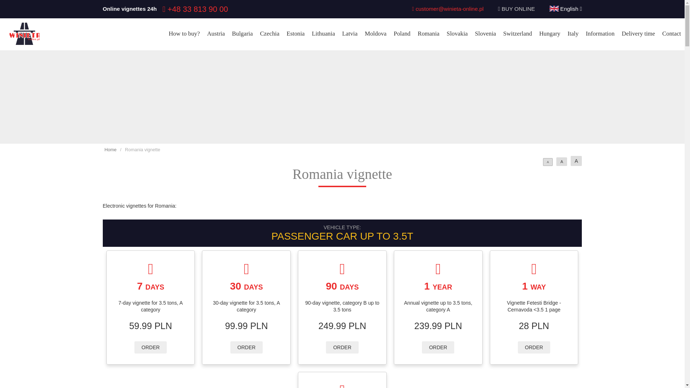 The width and height of the screenshot is (690, 388). What do you see at coordinates (517, 34) in the screenshot?
I see `Switzerland` at bounding box center [517, 34].